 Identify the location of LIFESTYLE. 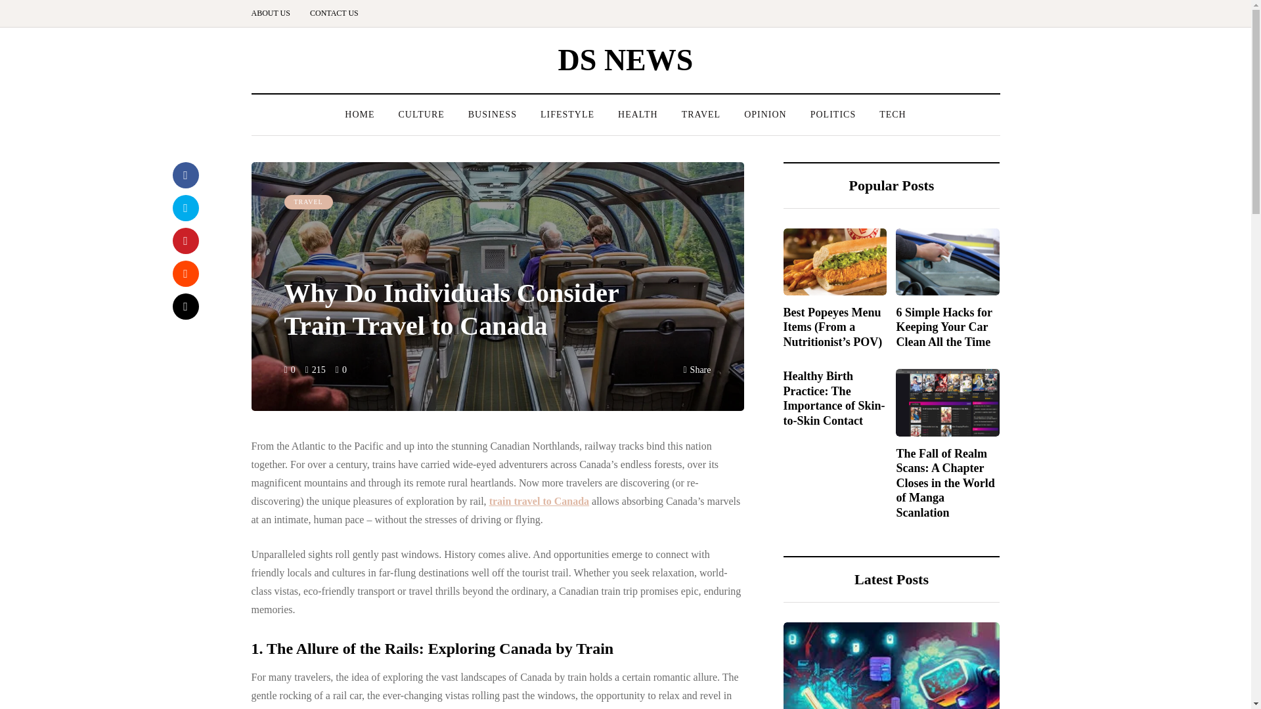
(567, 114).